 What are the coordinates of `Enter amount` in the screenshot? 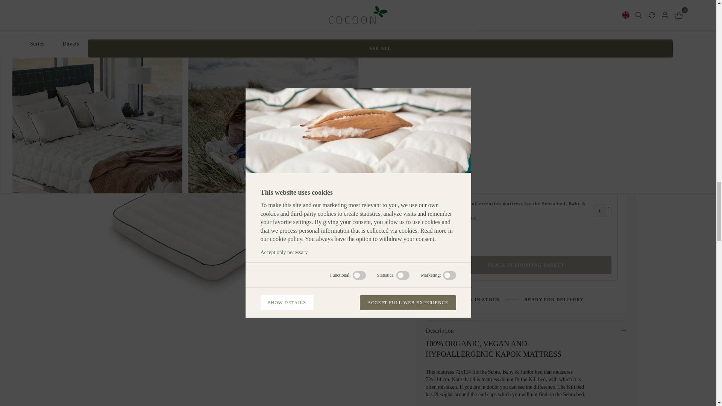 It's located at (599, 211).